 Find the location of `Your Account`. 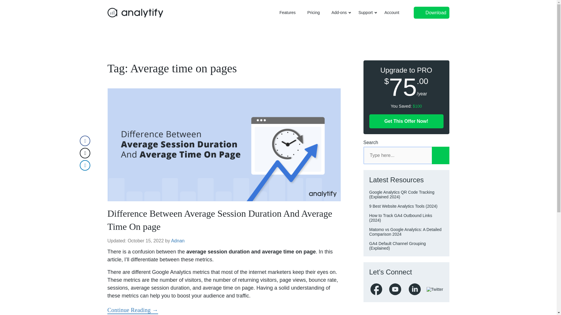

Your Account is located at coordinates (392, 13).